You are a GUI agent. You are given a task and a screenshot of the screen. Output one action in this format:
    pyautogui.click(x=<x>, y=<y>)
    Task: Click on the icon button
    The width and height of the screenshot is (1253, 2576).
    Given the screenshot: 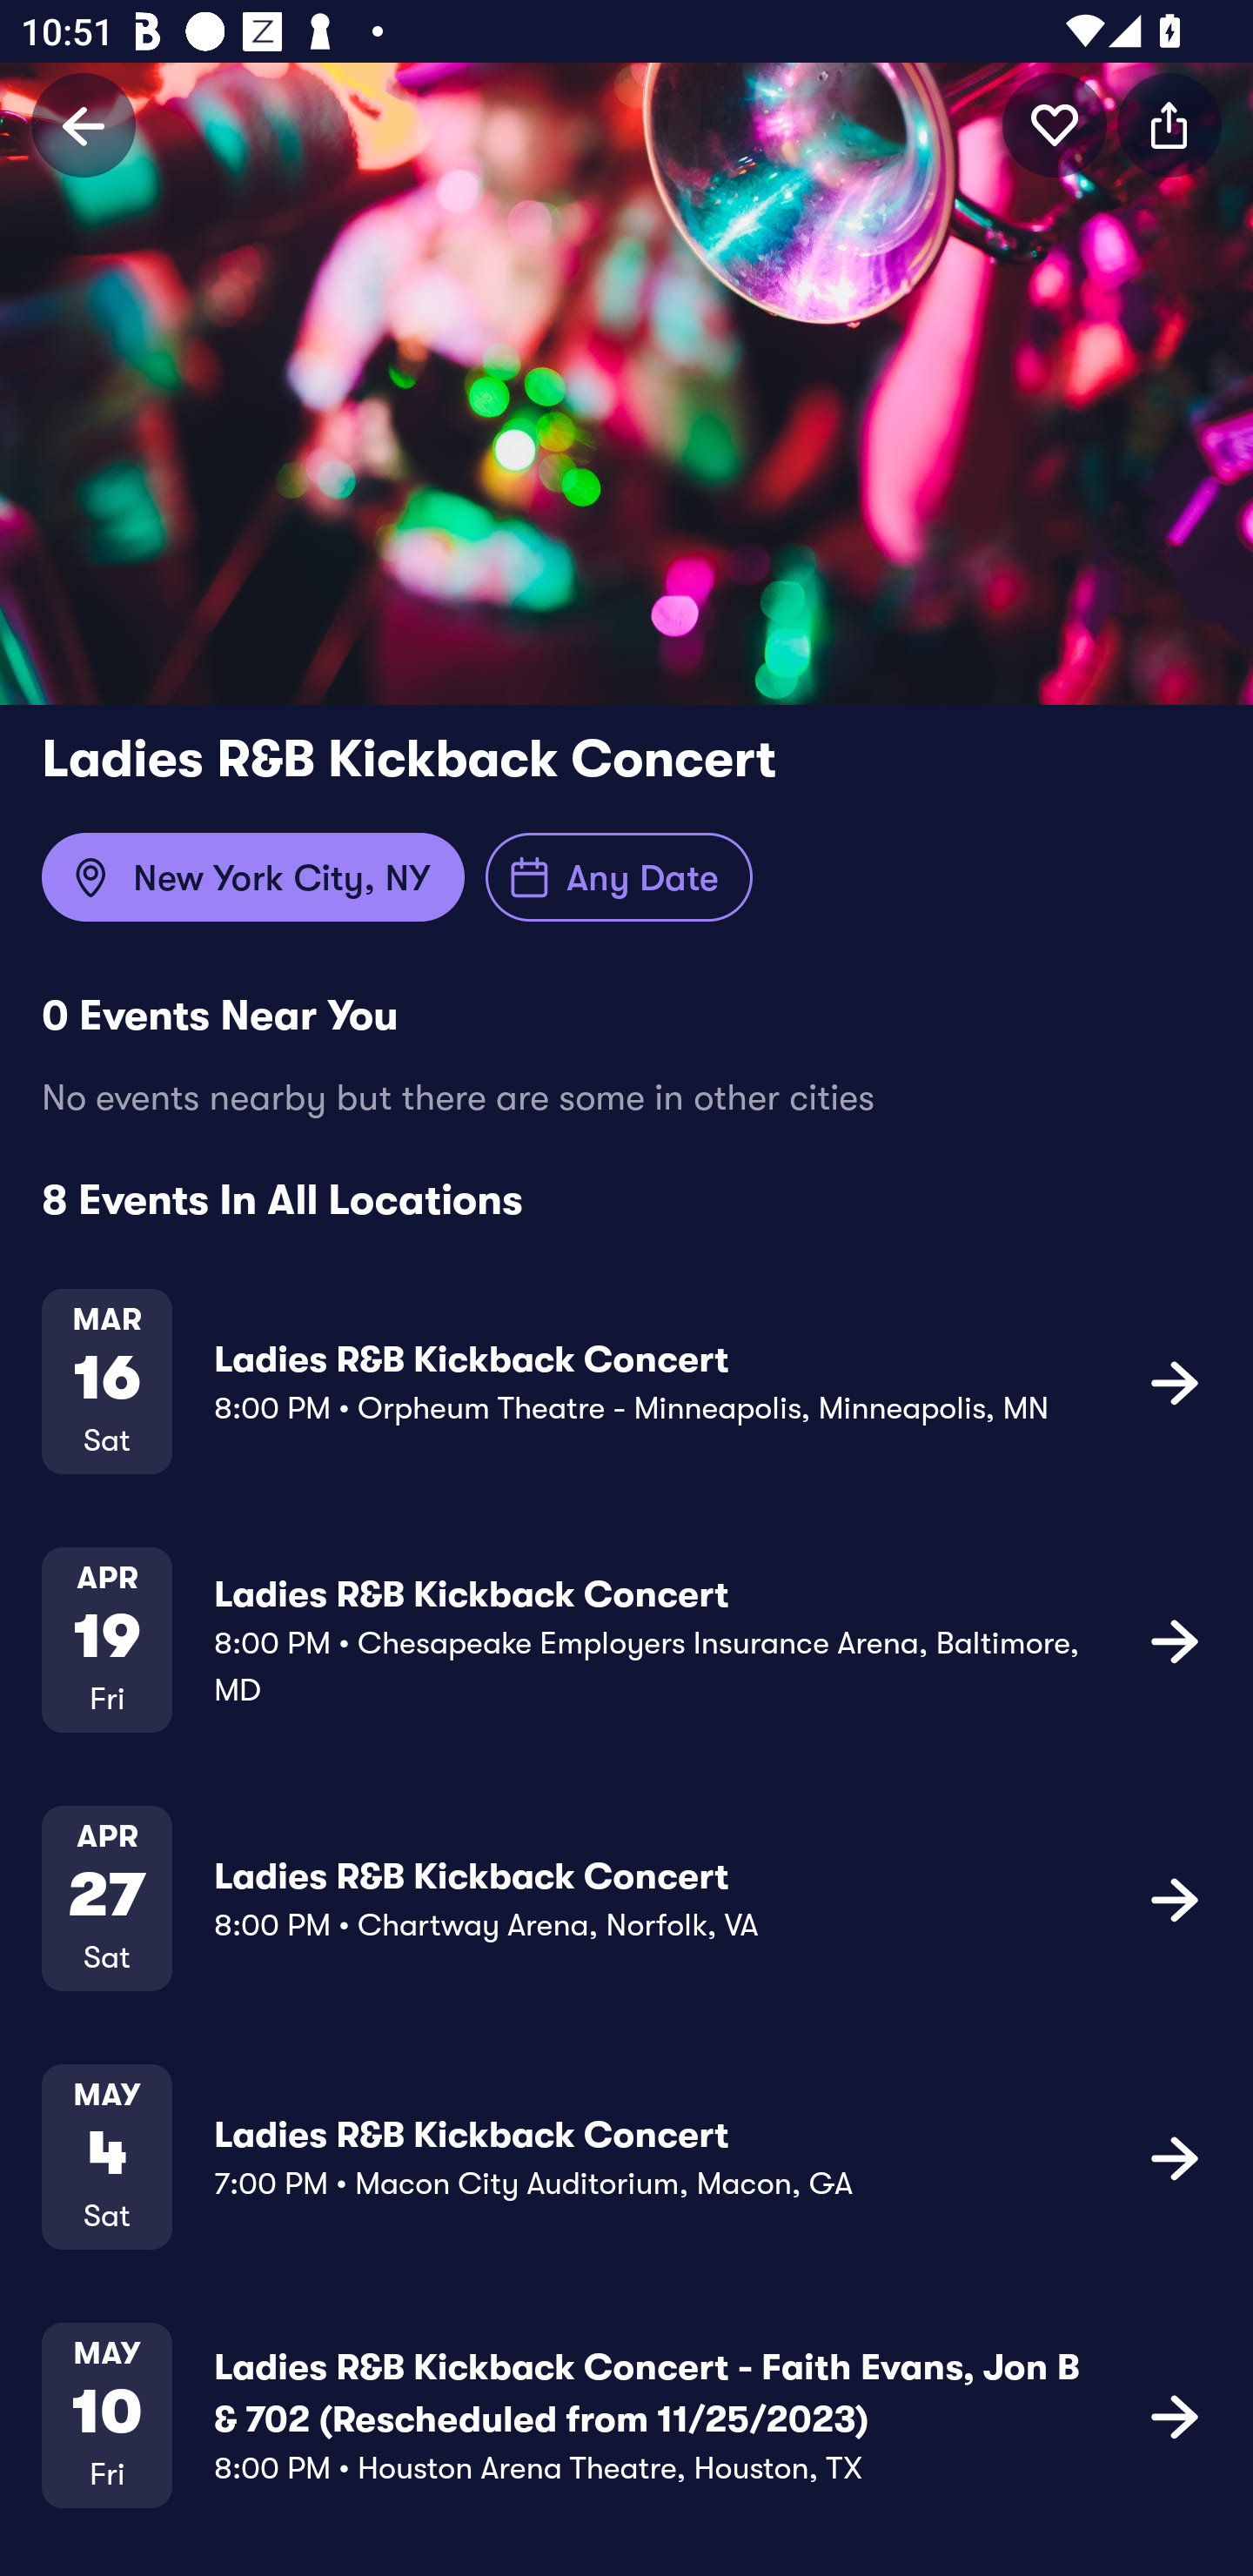 What is the action you would take?
    pyautogui.click(x=1055, y=124)
    